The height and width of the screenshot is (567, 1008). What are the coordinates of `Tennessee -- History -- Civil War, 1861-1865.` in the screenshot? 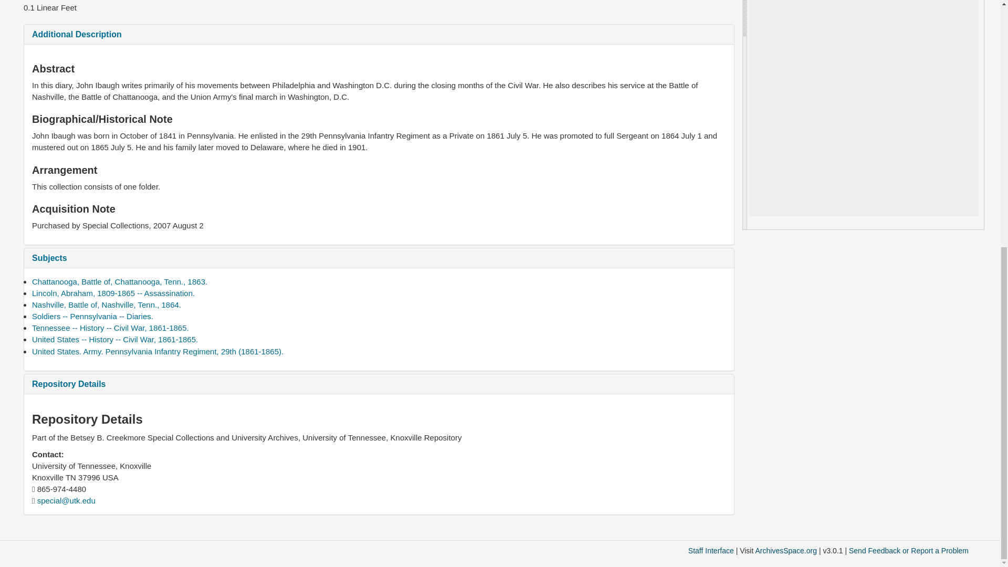 It's located at (110, 328).